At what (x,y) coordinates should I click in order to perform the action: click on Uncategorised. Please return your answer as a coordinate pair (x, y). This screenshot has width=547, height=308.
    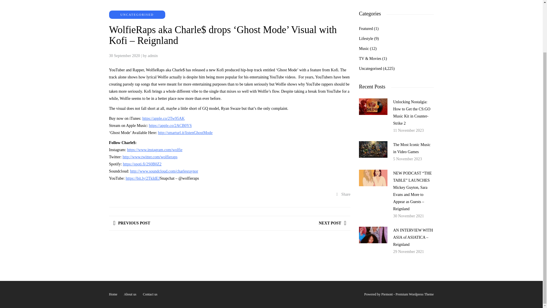
    Looking at the image, I should click on (370, 68).